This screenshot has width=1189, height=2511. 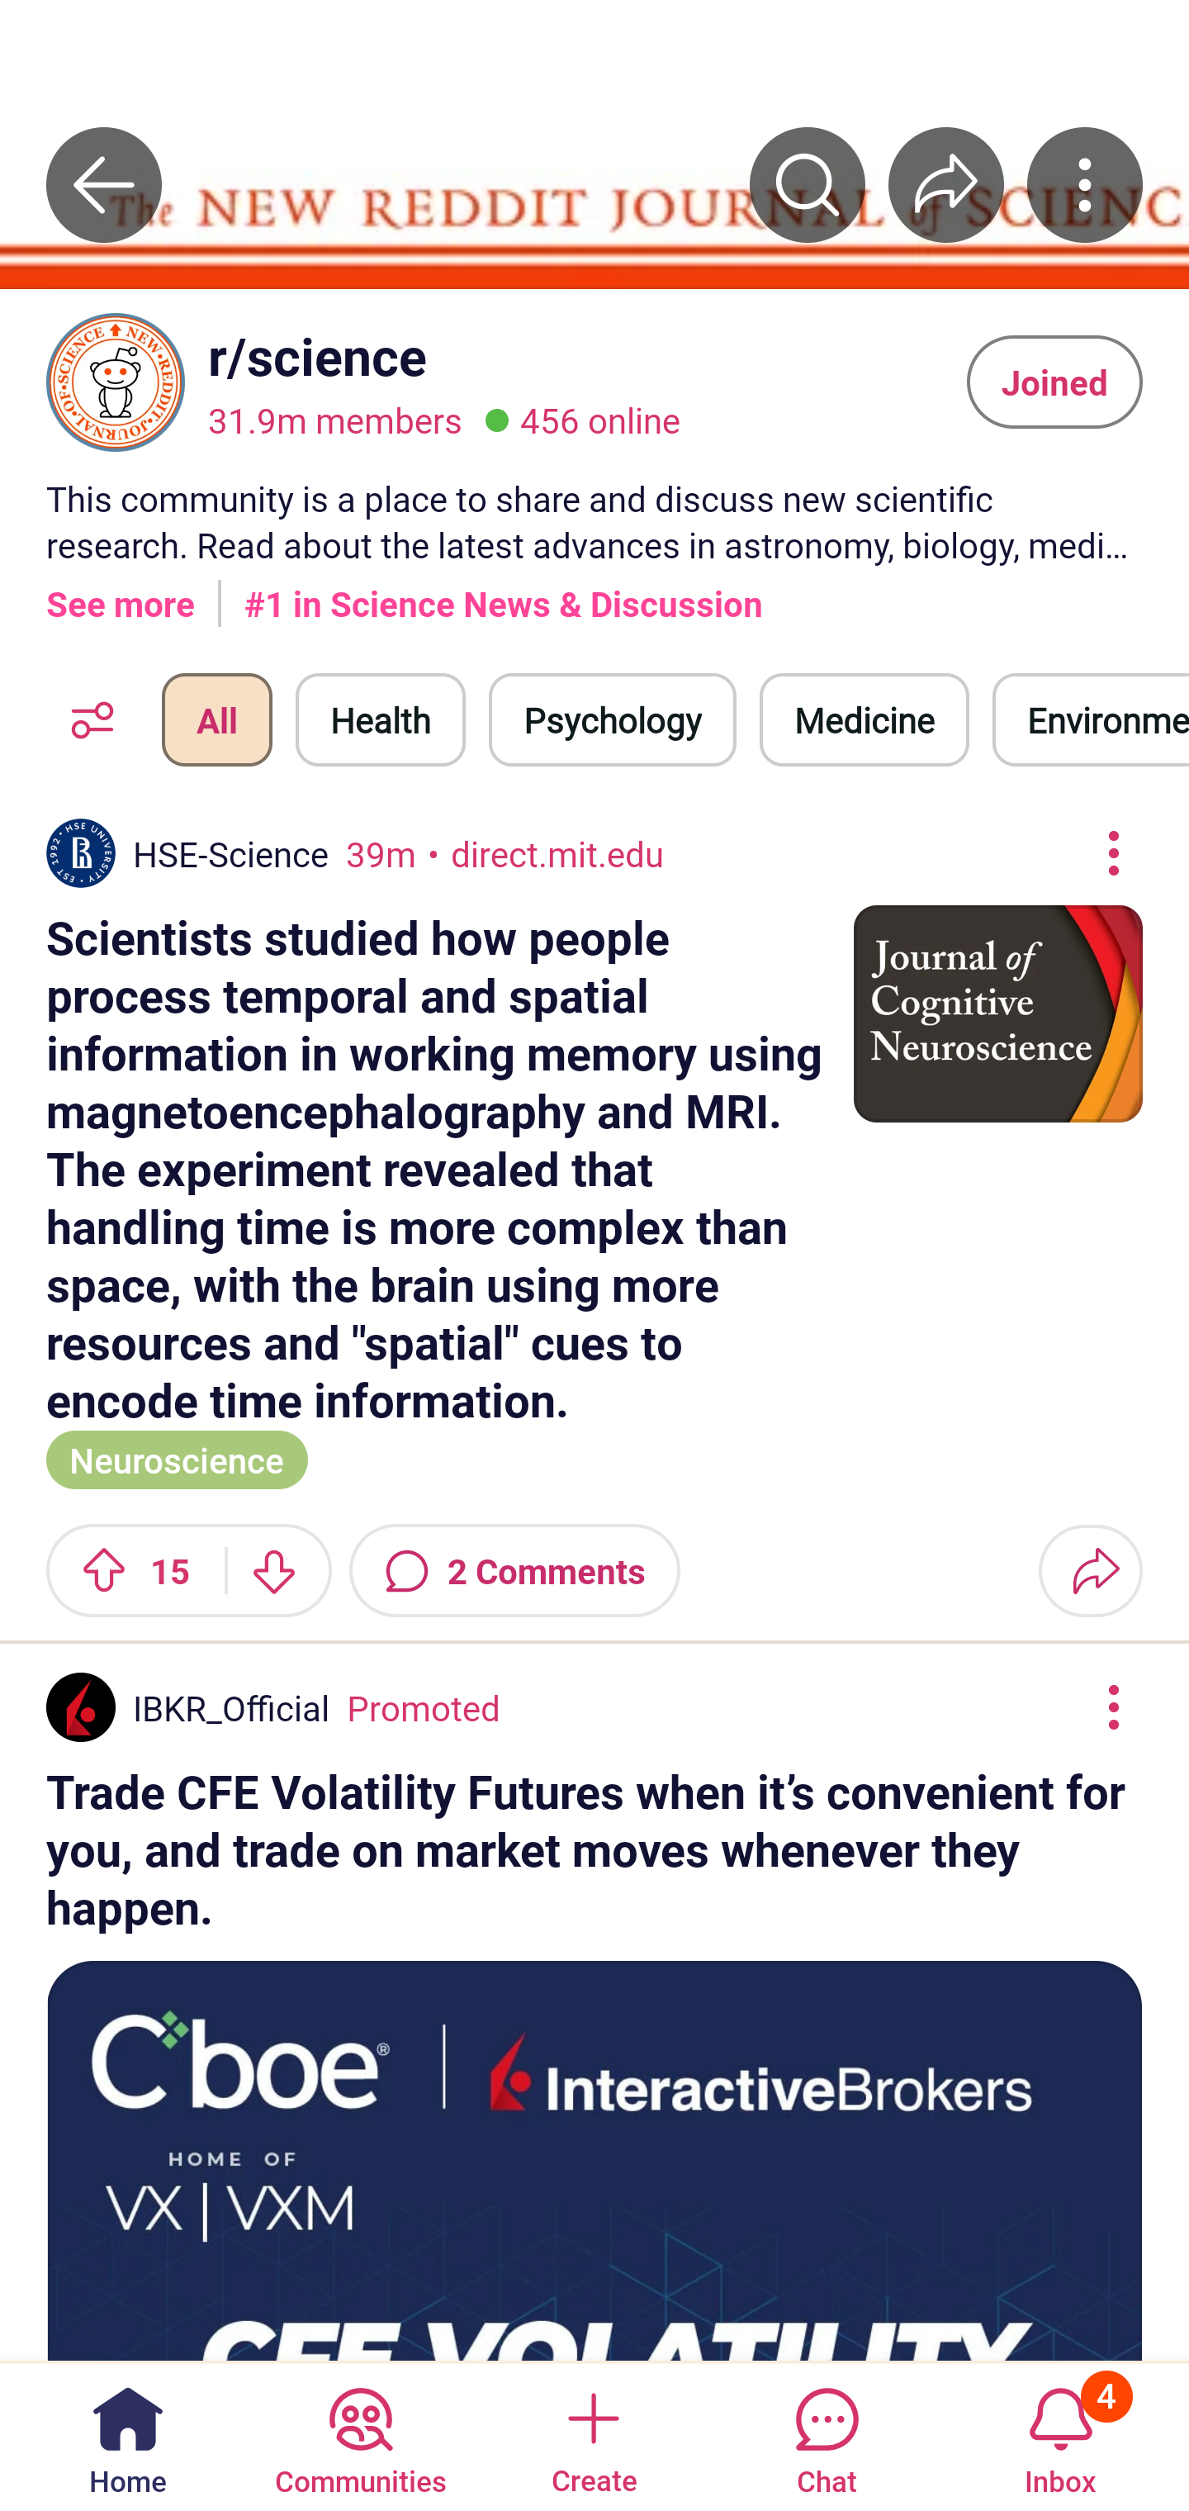 What do you see at coordinates (128, 2435) in the screenshot?
I see `Home` at bounding box center [128, 2435].